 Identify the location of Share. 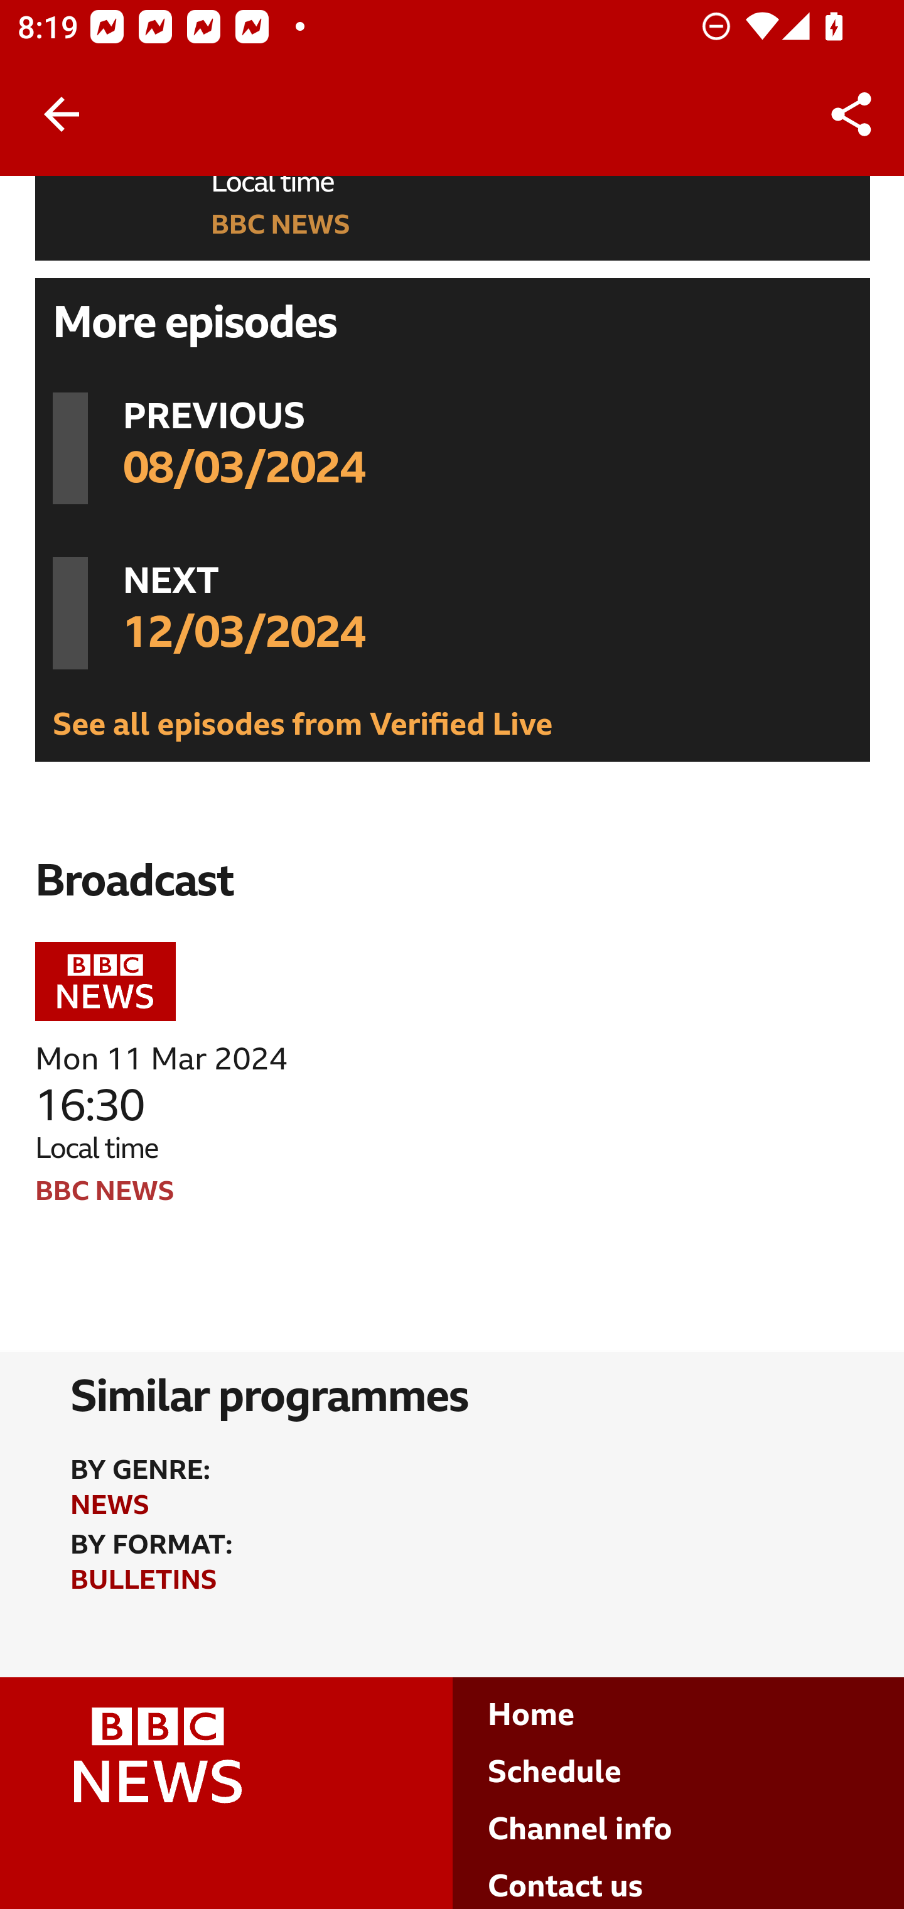
(851, 114).